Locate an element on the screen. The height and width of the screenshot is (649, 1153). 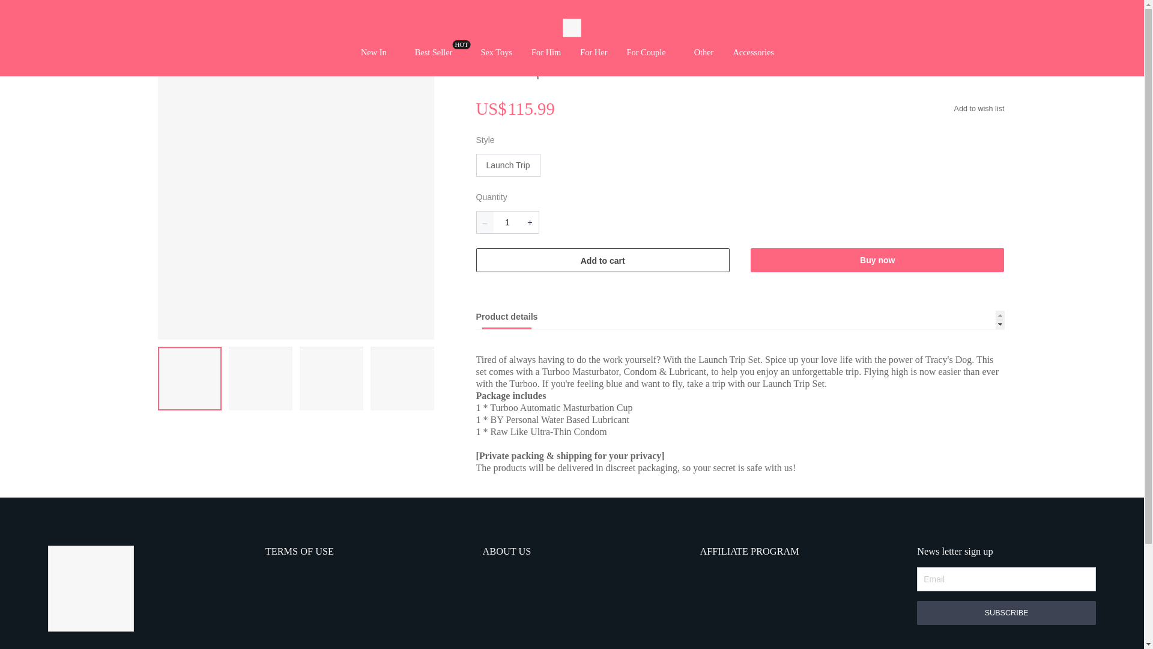
Sex Toys is located at coordinates (496, 53).